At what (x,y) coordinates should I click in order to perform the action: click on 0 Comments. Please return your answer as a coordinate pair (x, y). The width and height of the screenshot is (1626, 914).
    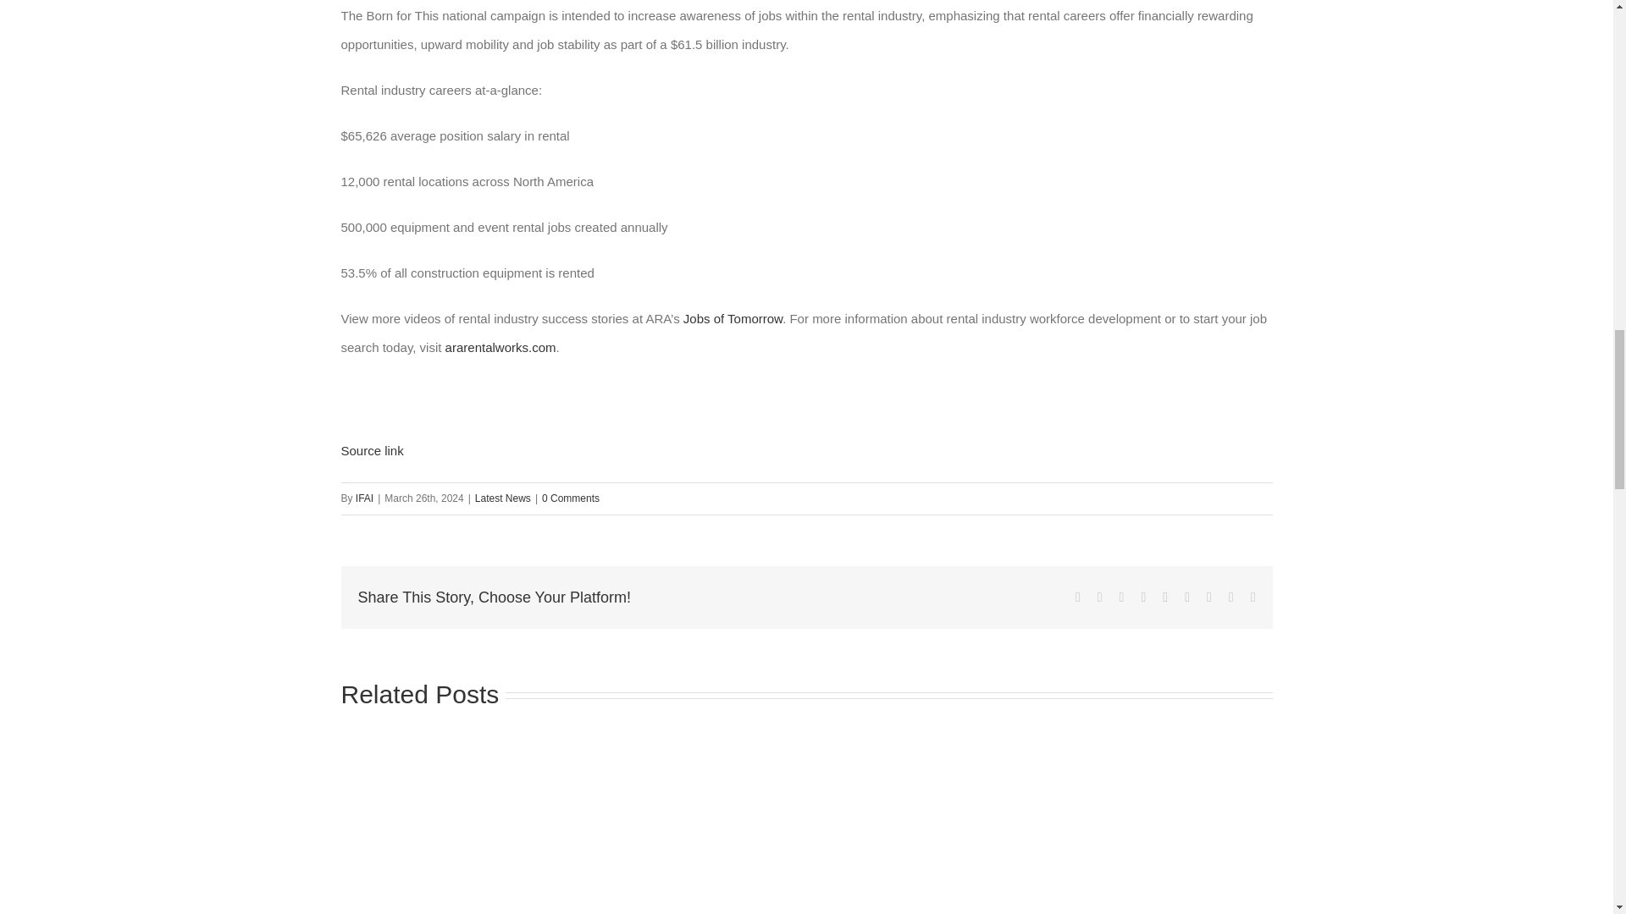
    Looking at the image, I should click on (571, 498).